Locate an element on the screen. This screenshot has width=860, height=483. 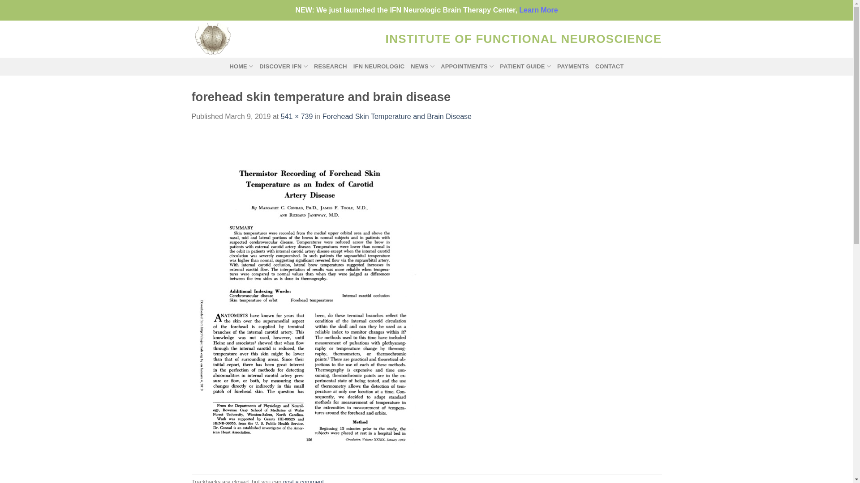
RESEARCH is located at coordinates (331, 67).